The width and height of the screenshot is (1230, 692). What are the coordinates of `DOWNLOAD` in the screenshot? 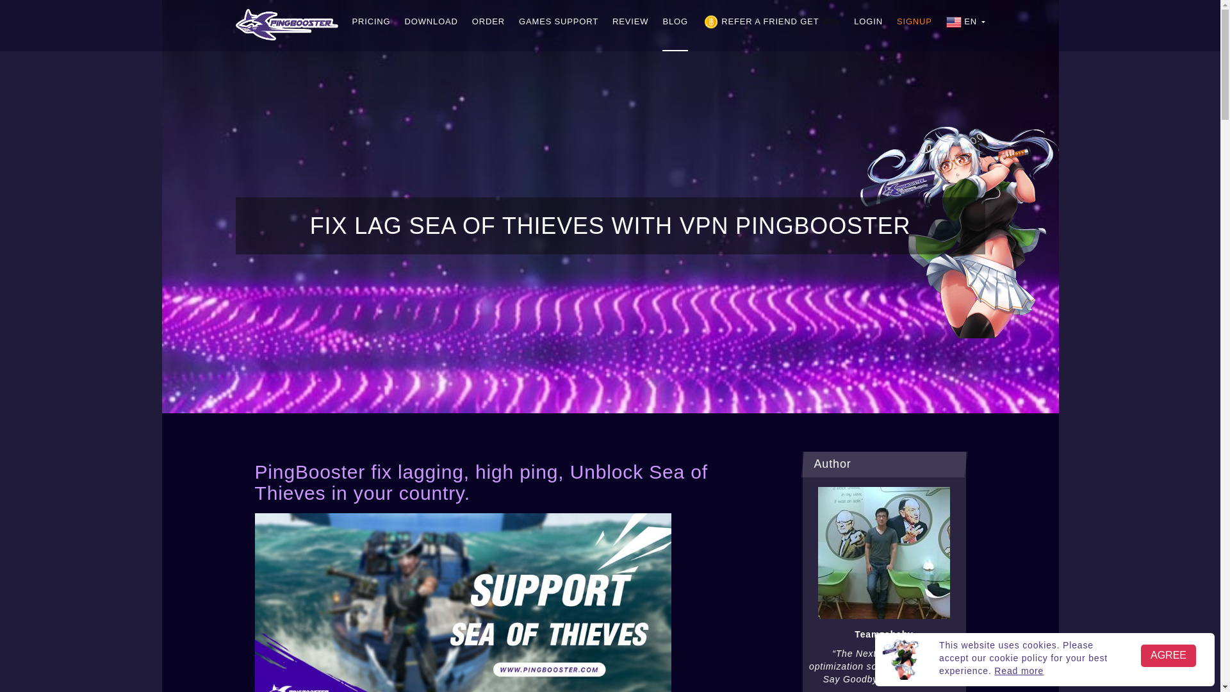 It's located at (430, 26).